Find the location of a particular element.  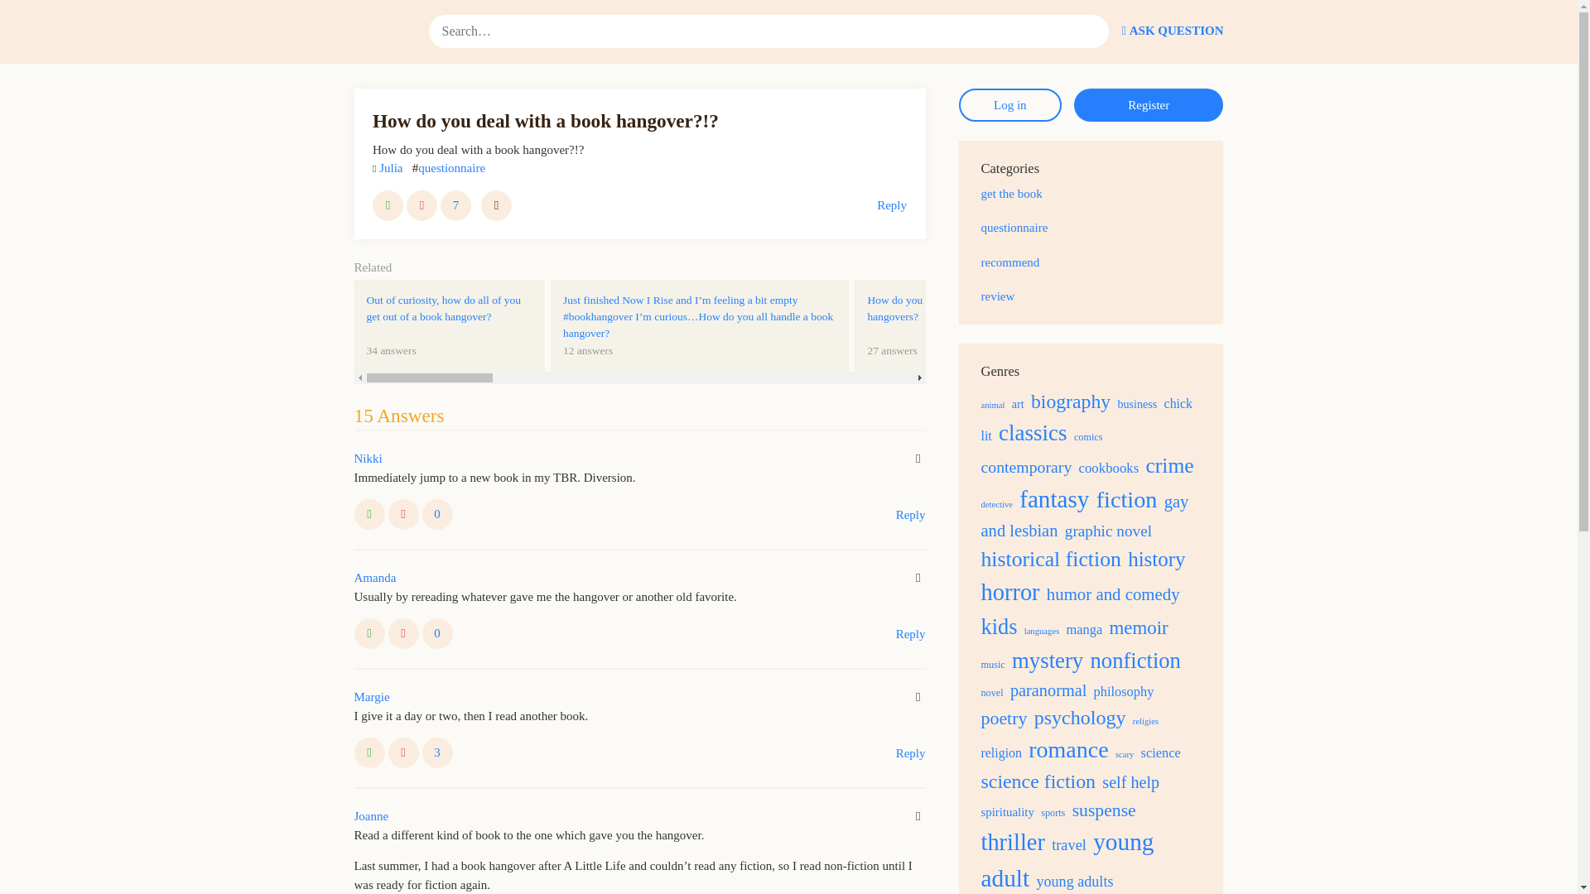

Nikki is located at coordinates (369, 459).